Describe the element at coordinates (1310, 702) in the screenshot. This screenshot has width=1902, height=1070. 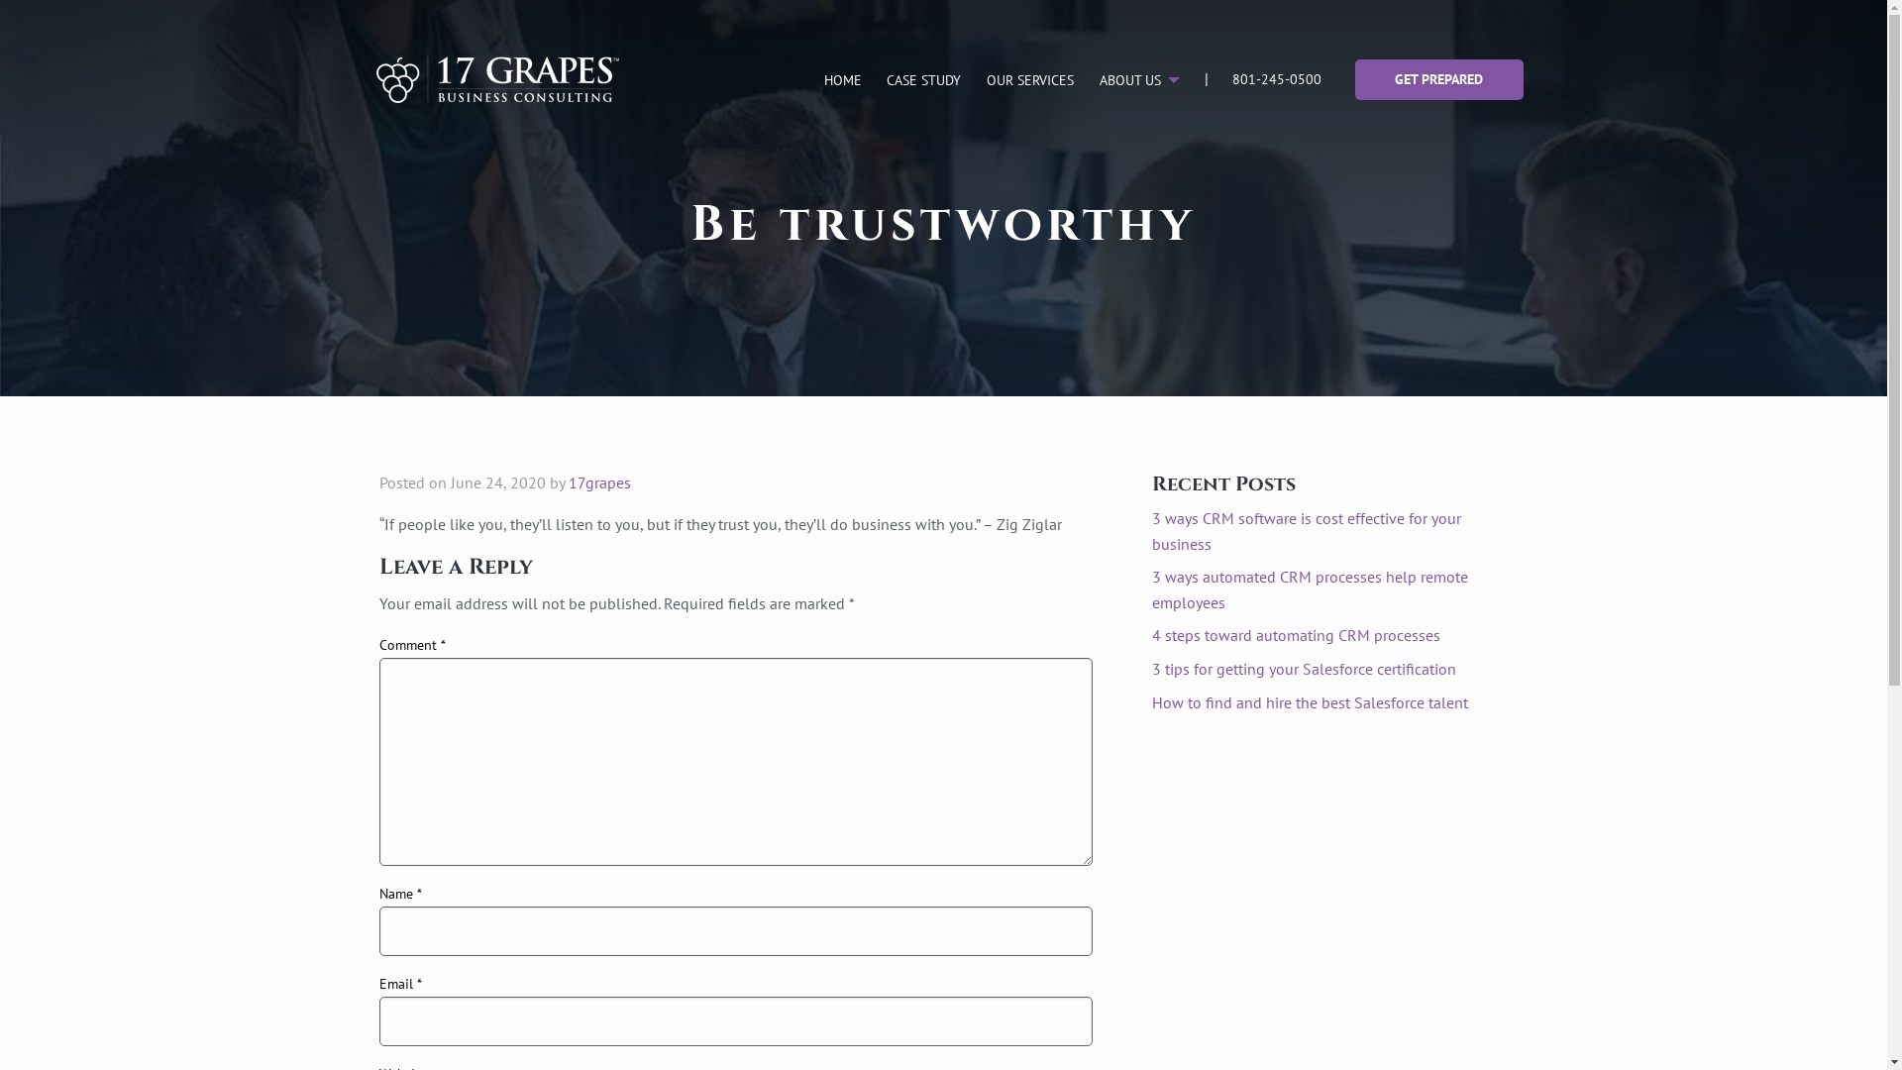
I see `How to find and hire the best Salesforce talent` at that location.